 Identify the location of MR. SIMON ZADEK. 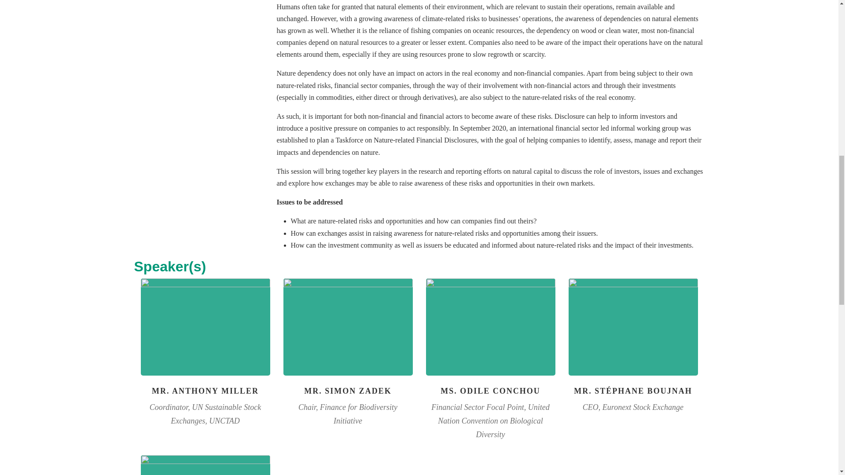
(348, 391).